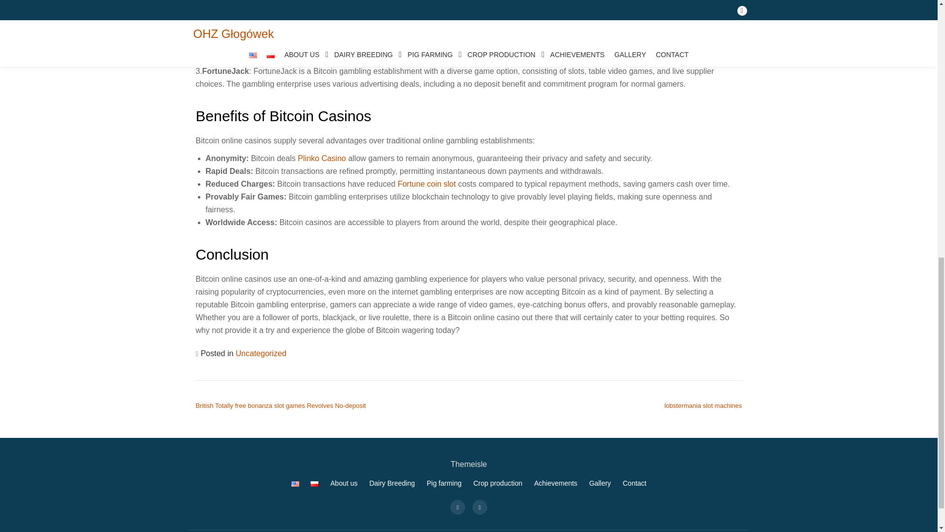  What do you see at coordinates (599, 483) in the screenshot?
I see `Gallery` at bounding box center [599, 483].